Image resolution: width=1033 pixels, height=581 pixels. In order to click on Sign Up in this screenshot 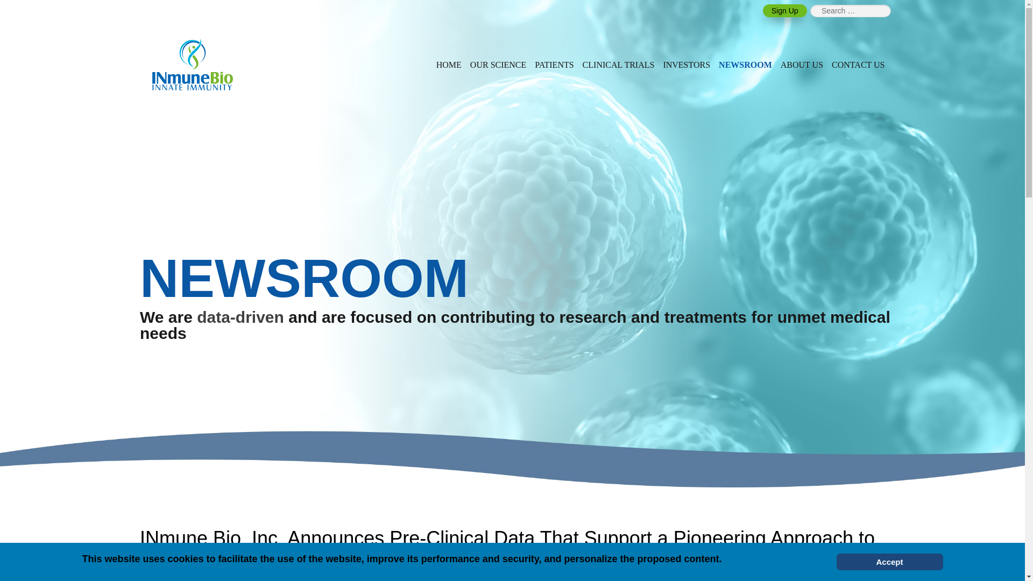, I will do `click(785, 11)`.